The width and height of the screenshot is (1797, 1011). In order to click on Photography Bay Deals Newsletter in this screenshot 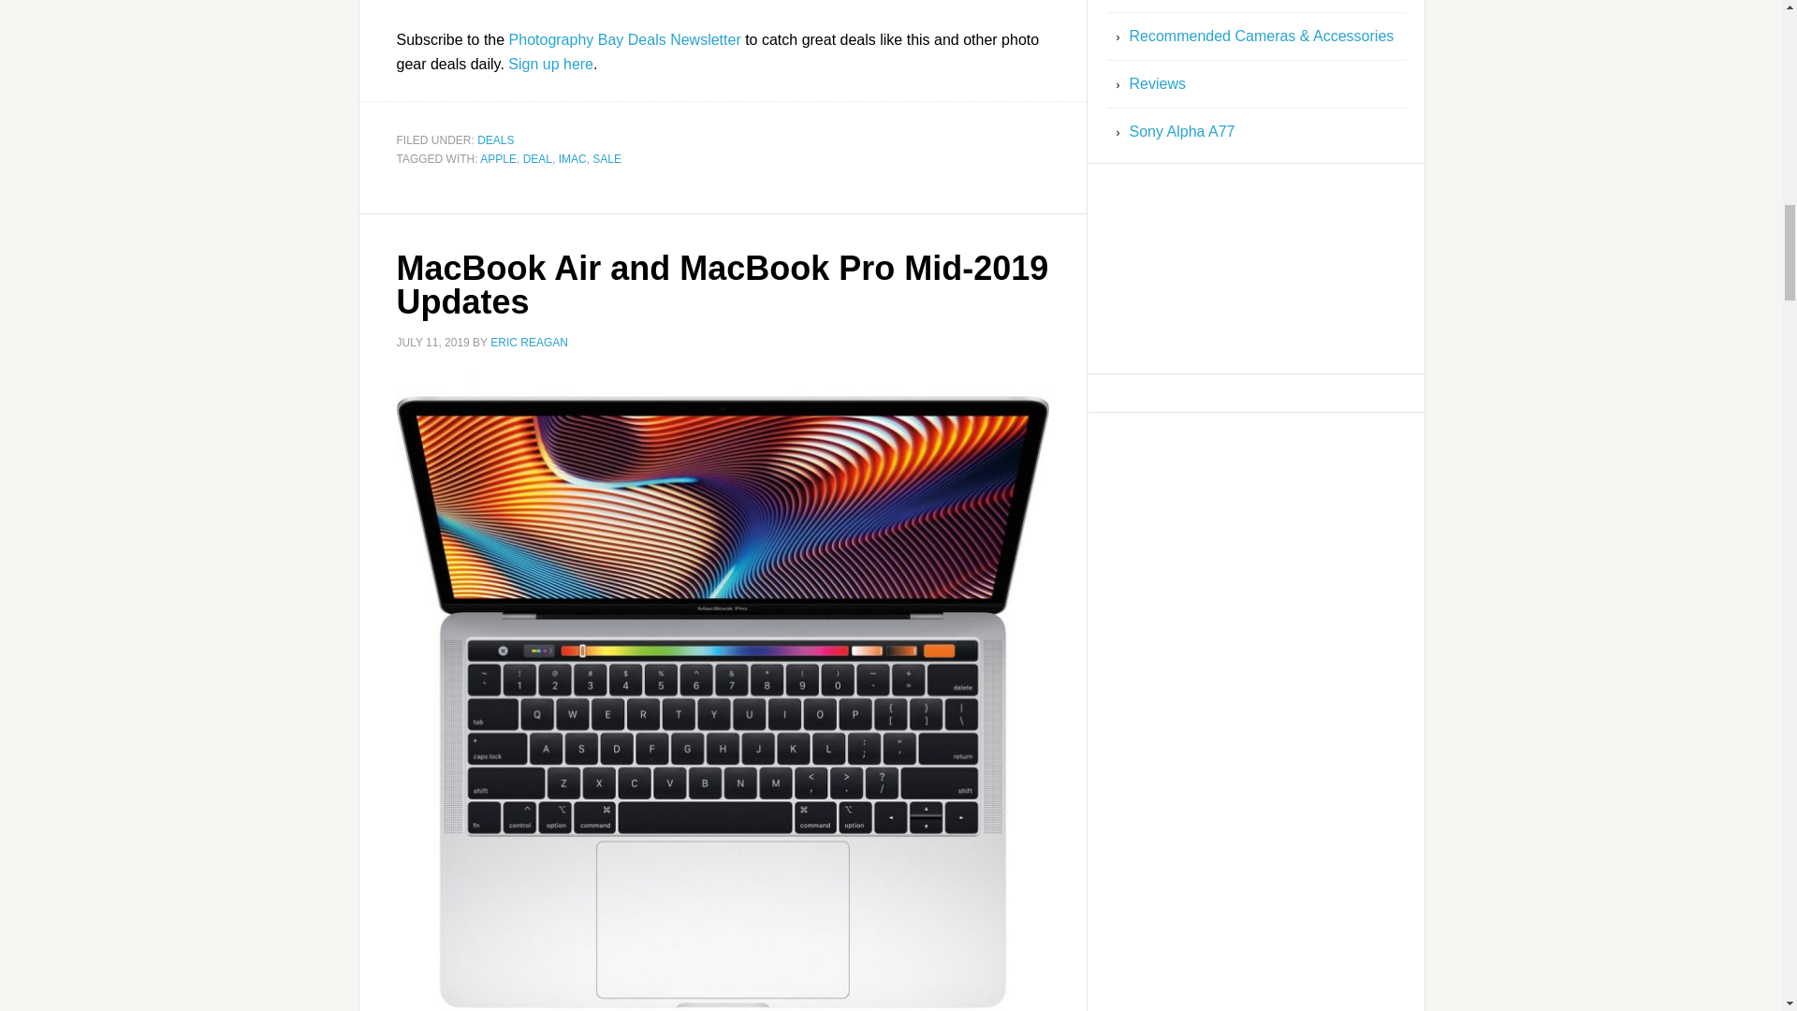, I will do `click(624, 39)`.